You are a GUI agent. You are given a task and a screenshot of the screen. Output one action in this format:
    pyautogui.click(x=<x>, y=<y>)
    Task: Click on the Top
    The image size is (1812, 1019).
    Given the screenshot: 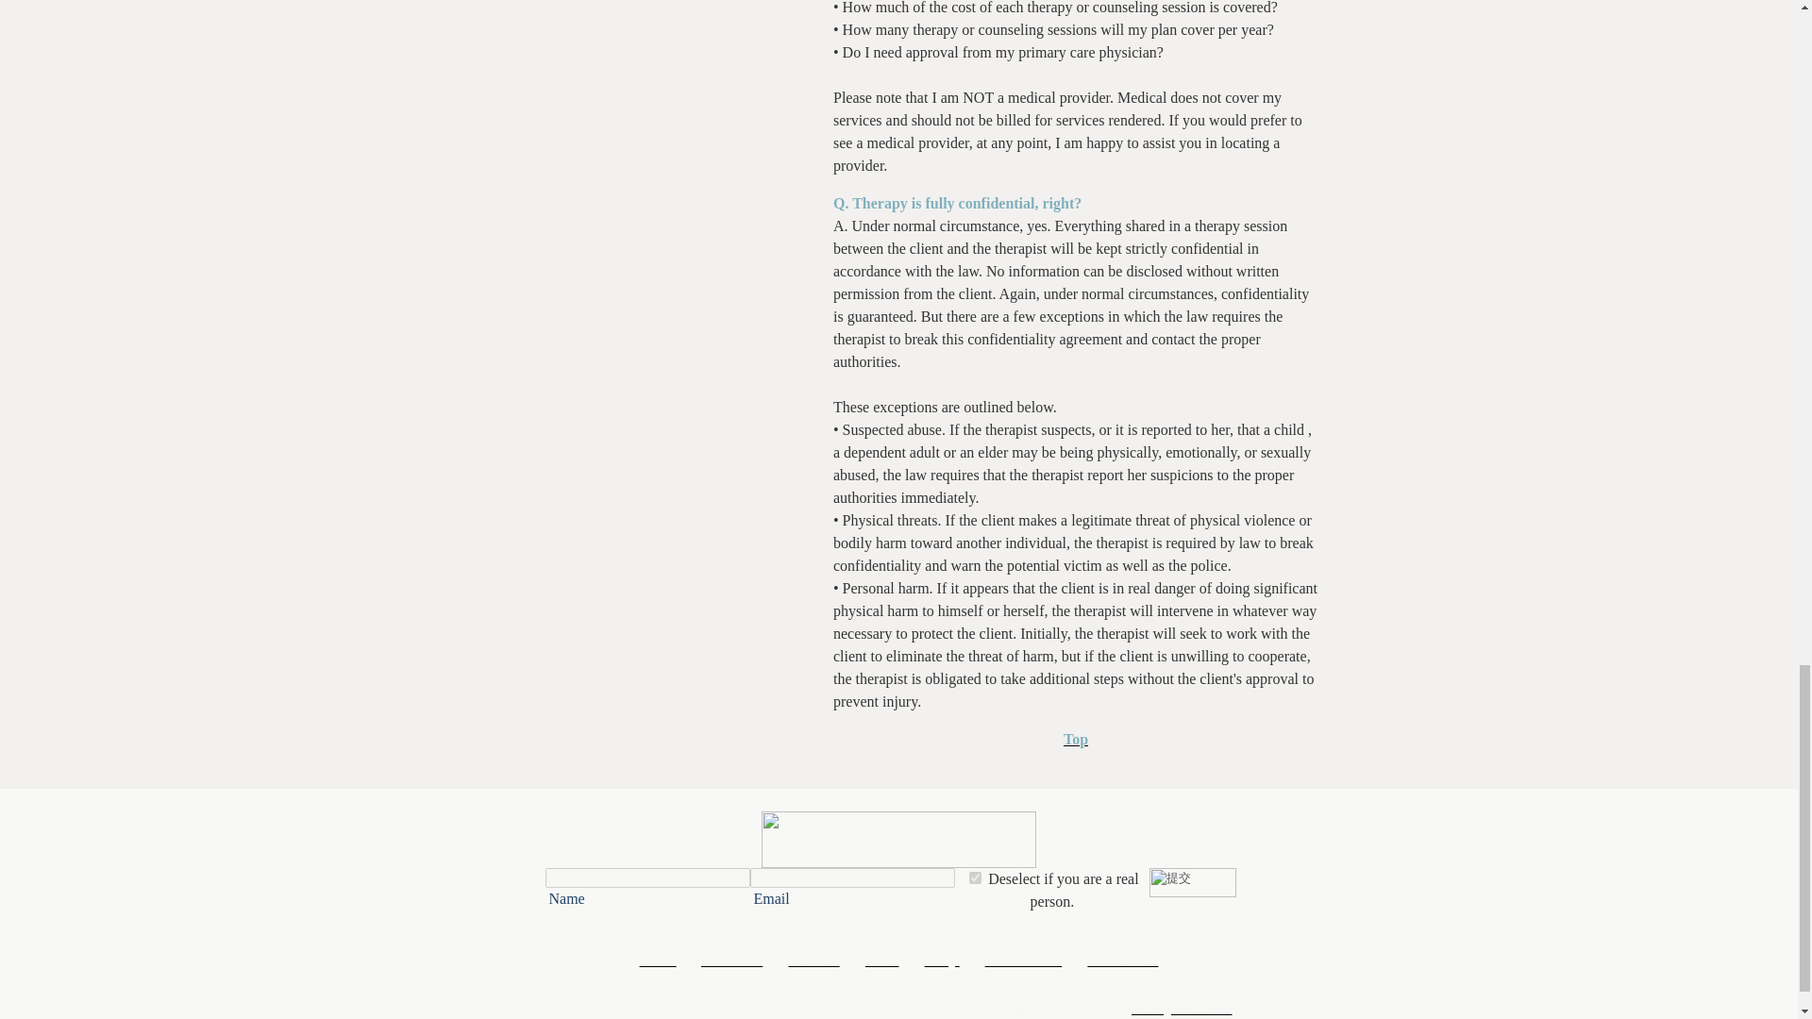 What is the action you would take?
    pyautogui.click(x=1076, y=739)
    